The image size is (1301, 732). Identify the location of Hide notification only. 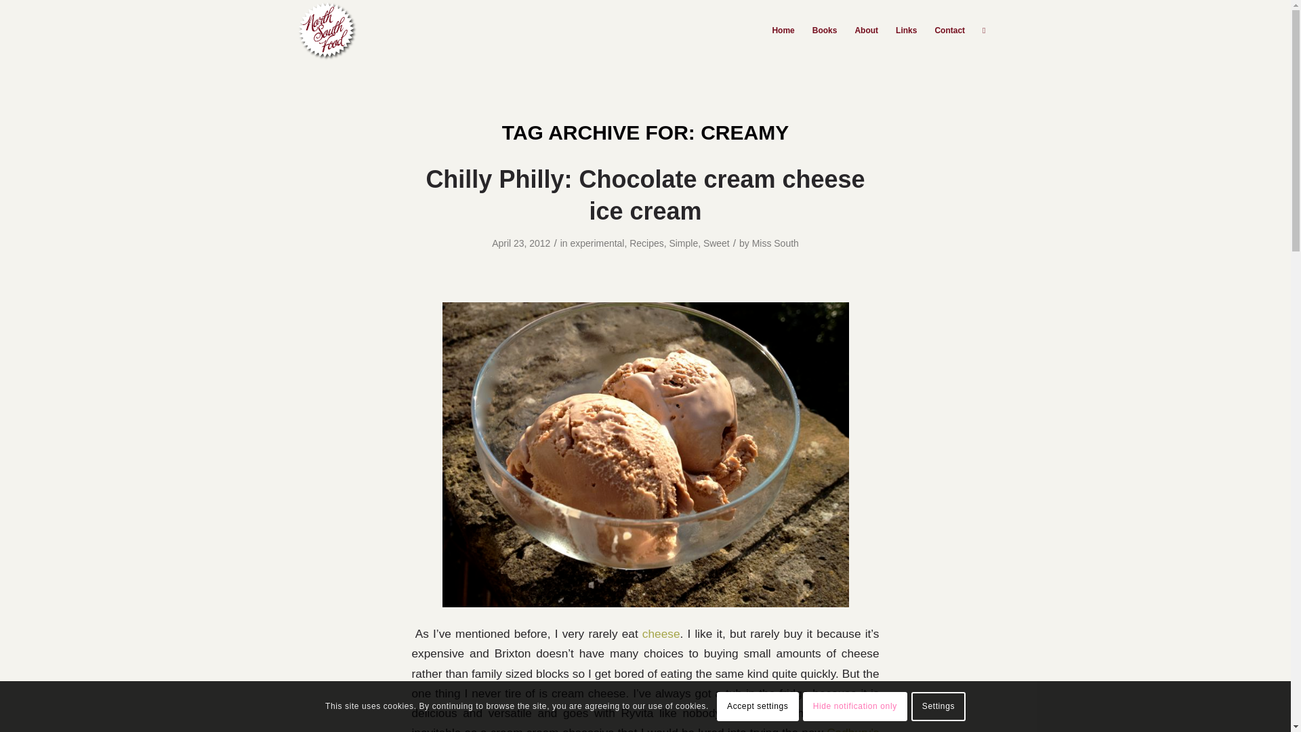
(854, 706).